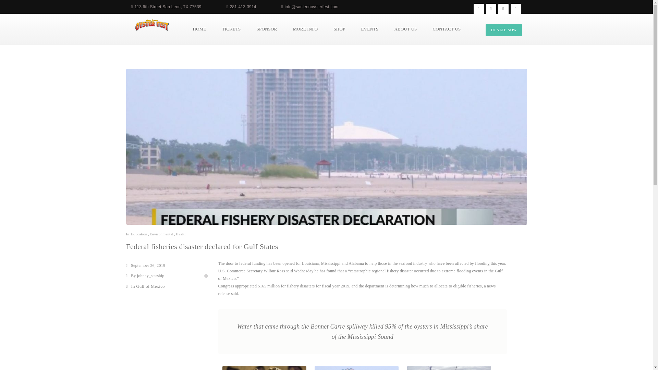 The height and width of the screenshot is (370, 658). Describe the element at coordinates (305, 29) in the screenshot. I see `More Info` at that location.